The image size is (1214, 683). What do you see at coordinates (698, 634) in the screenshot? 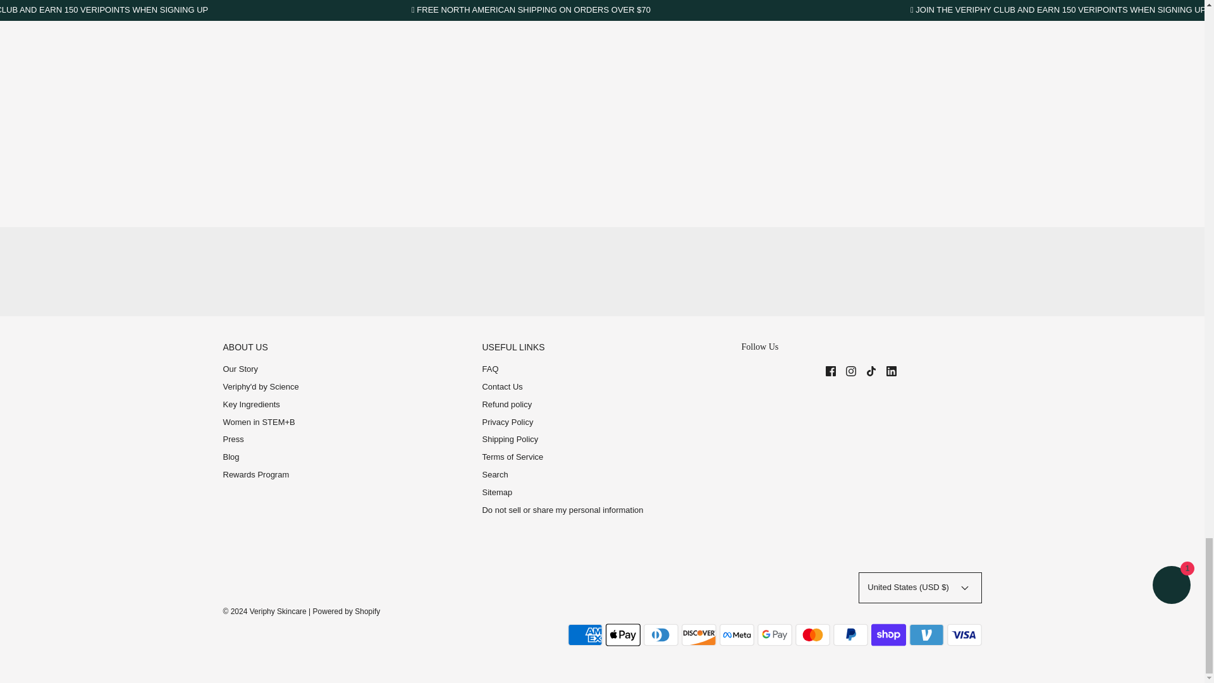
I see `Discover` at bounding box center [698, 634].